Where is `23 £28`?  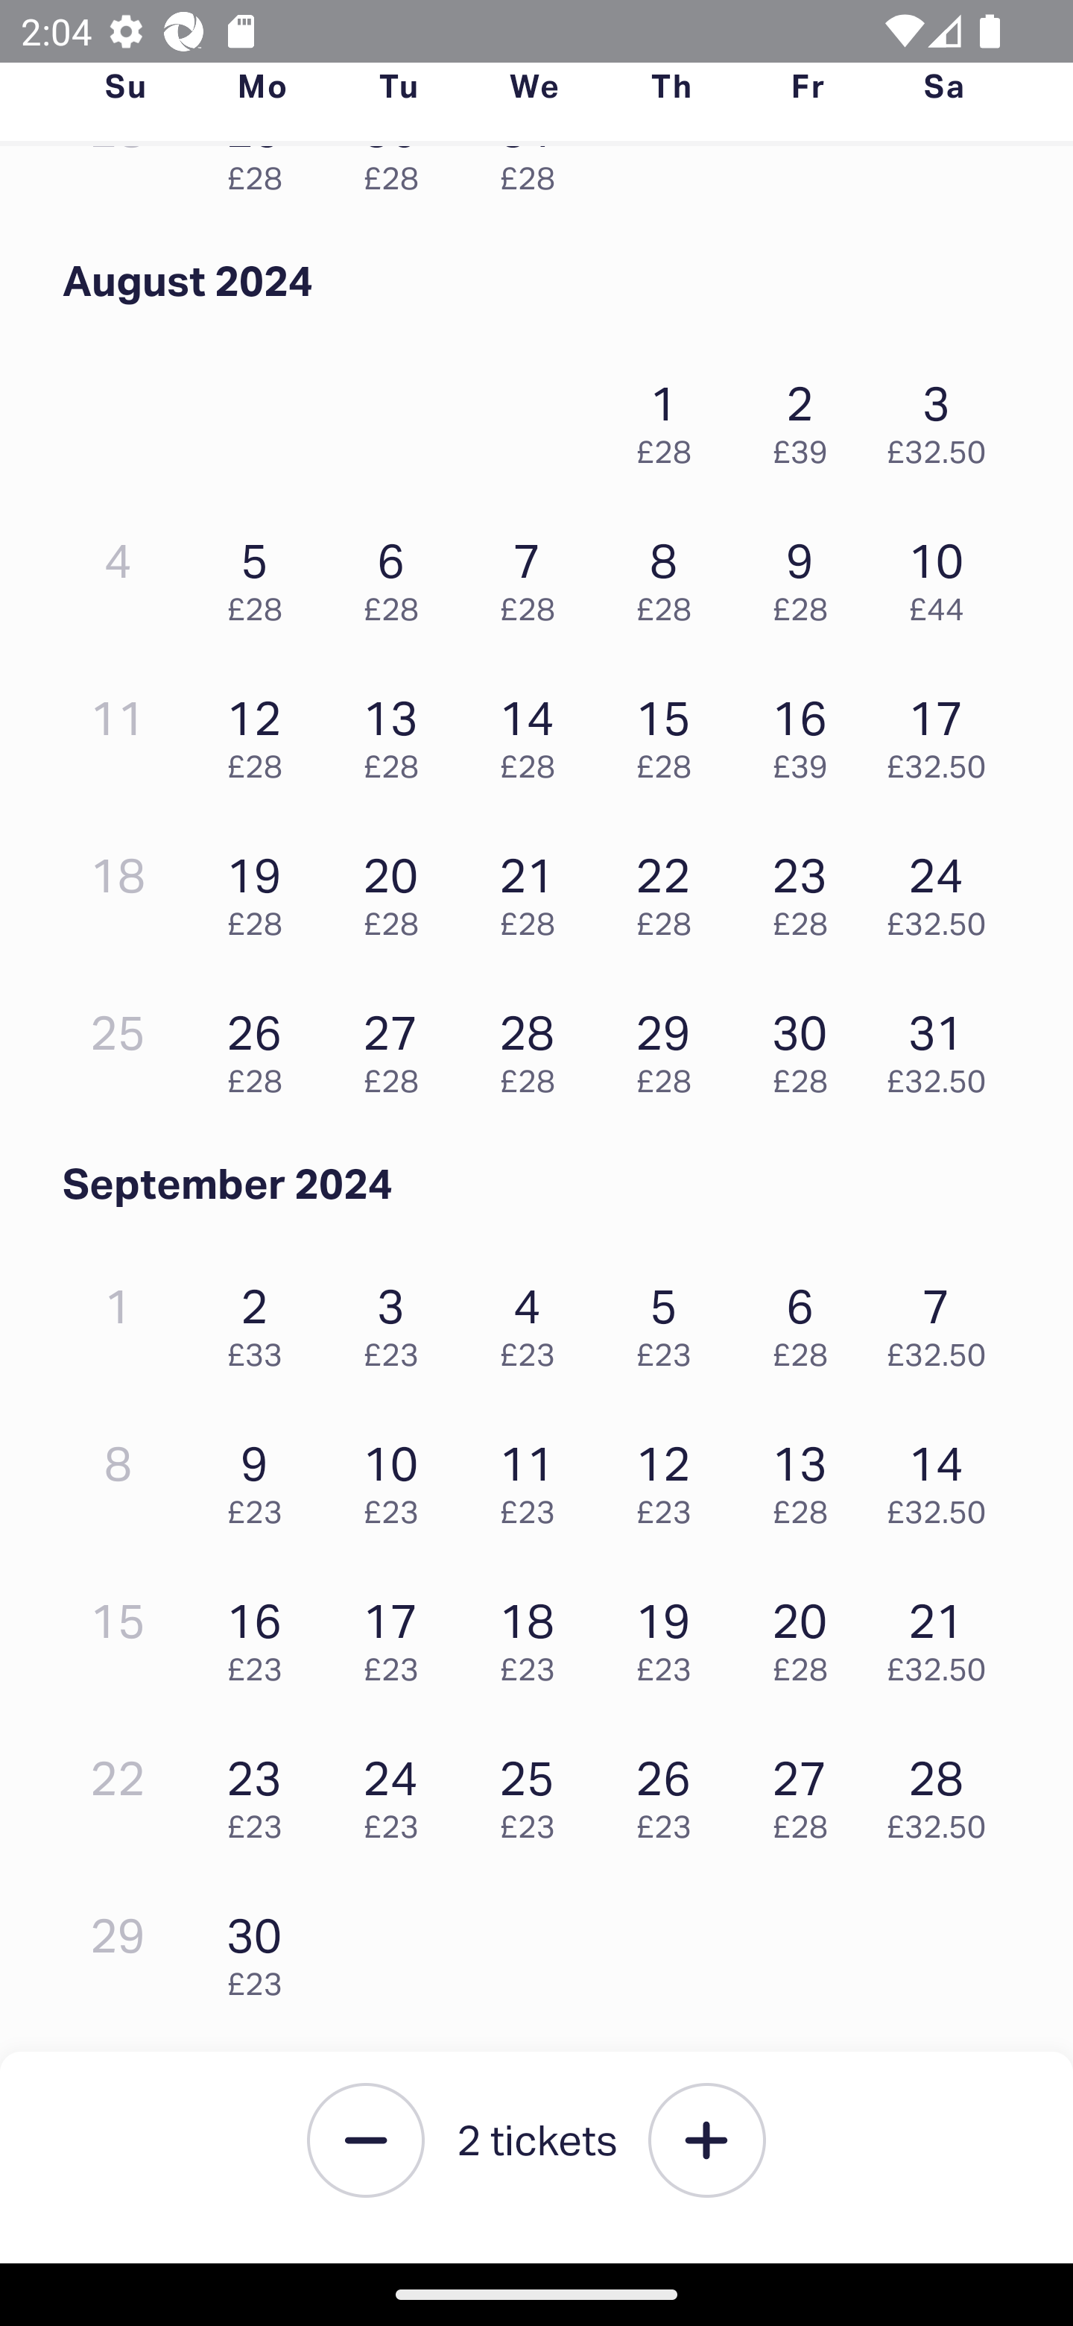
23 £28 is located at coordinates (807, 889).